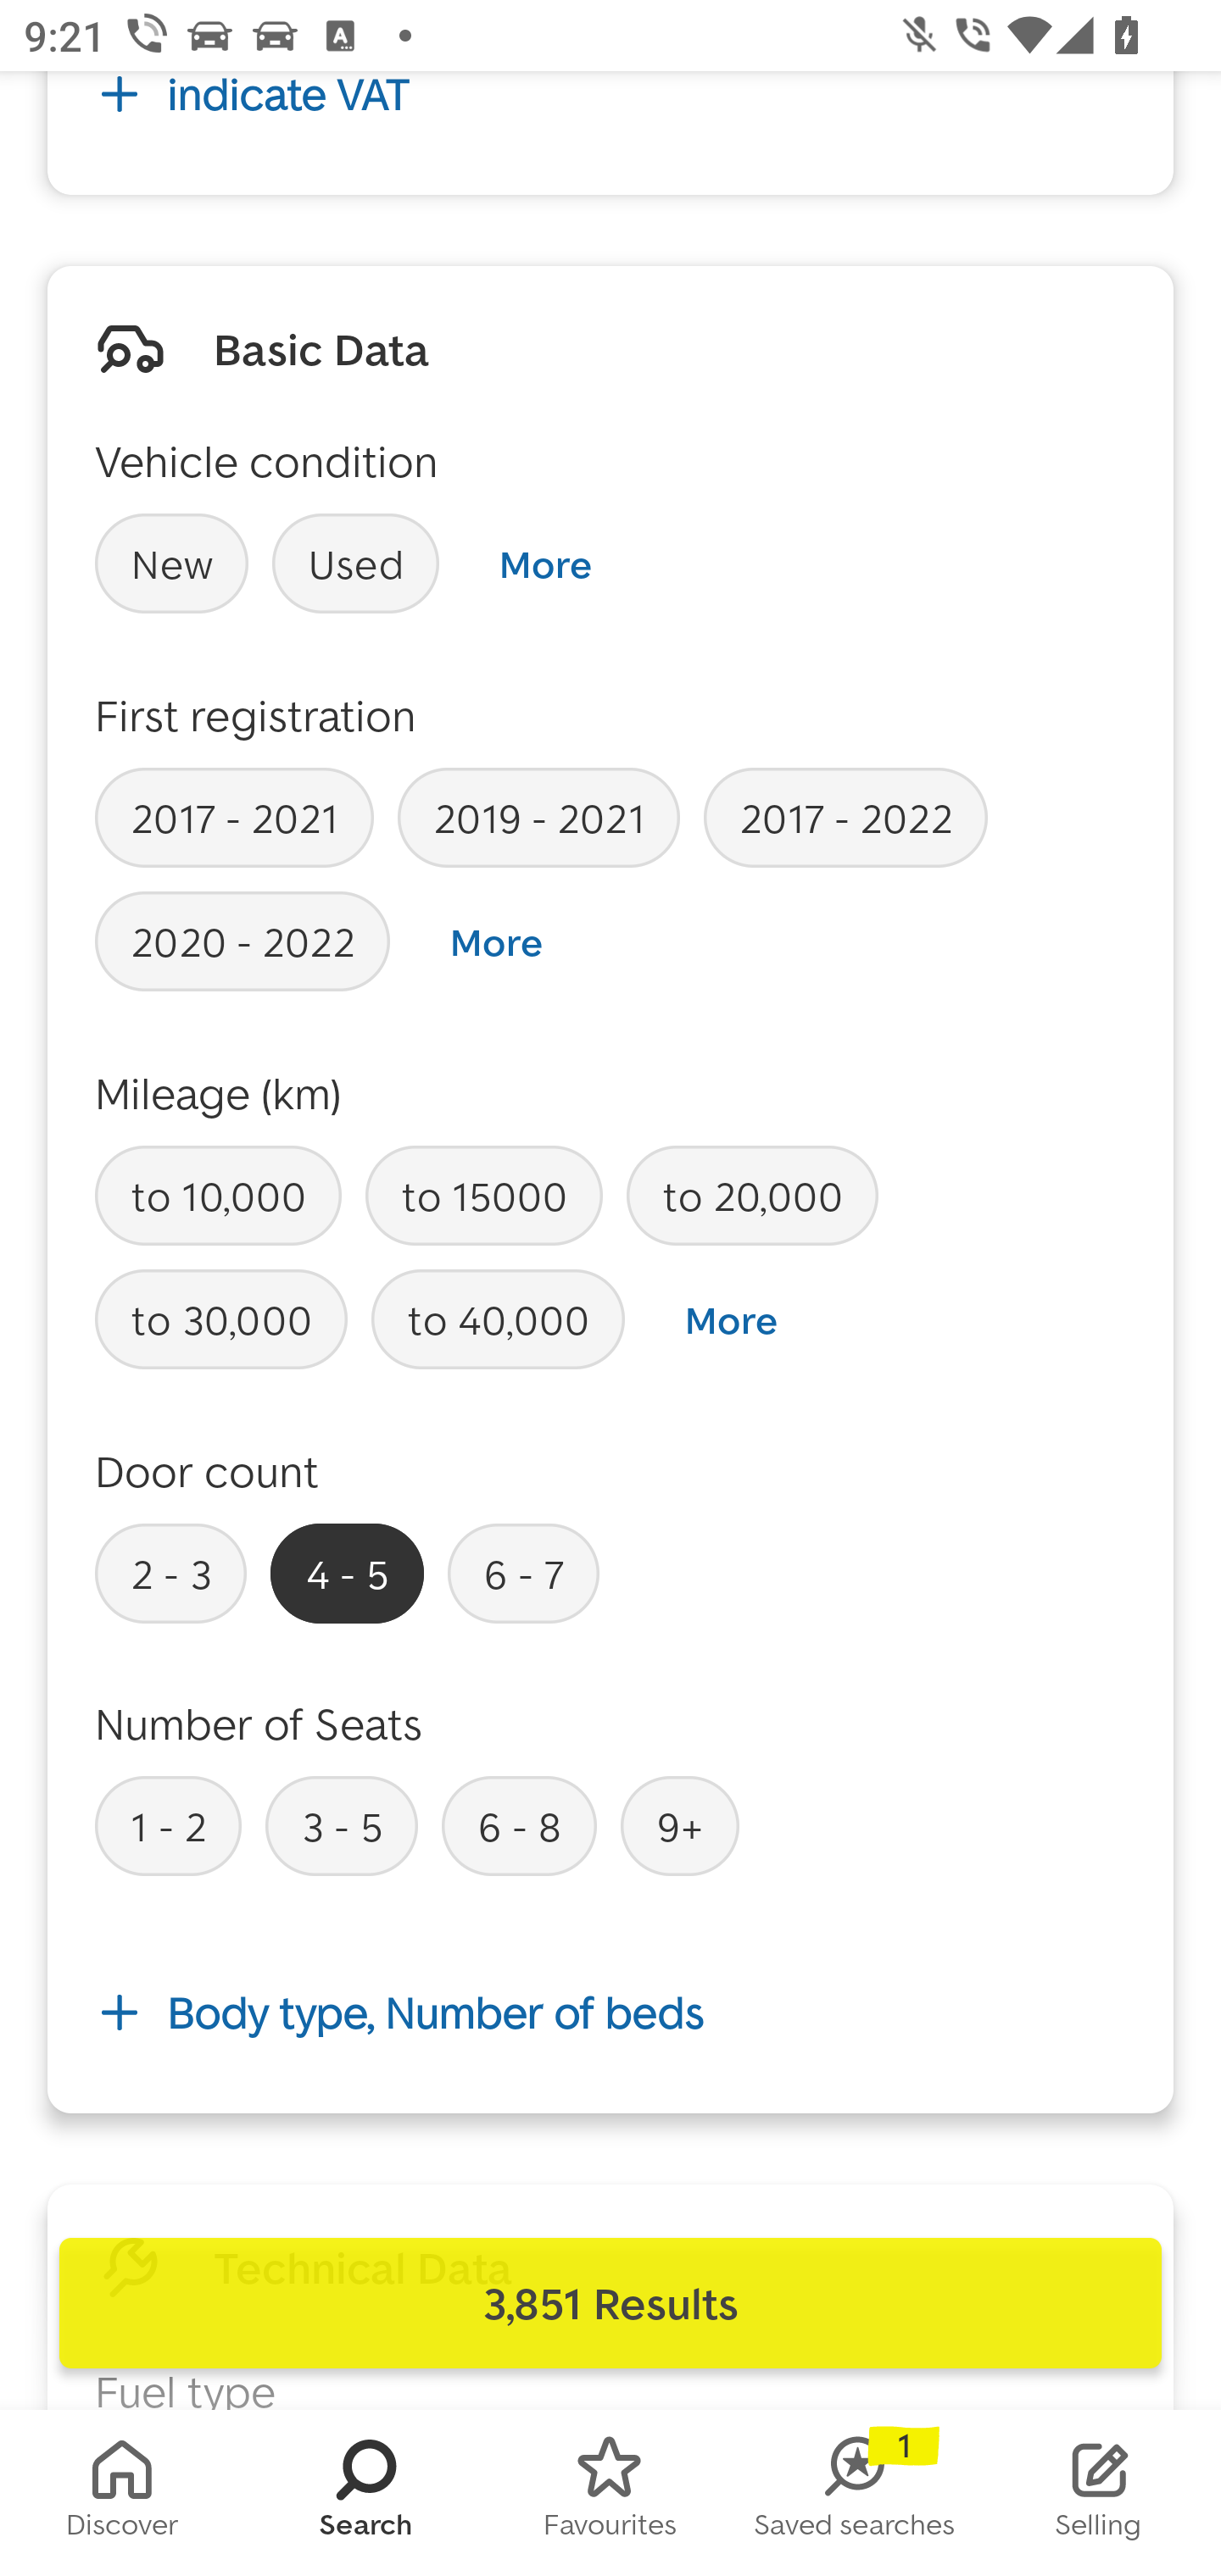  Describe the element at coordinates (219, 1093) in the screenshot. I see `Mileage (km)` at that location.